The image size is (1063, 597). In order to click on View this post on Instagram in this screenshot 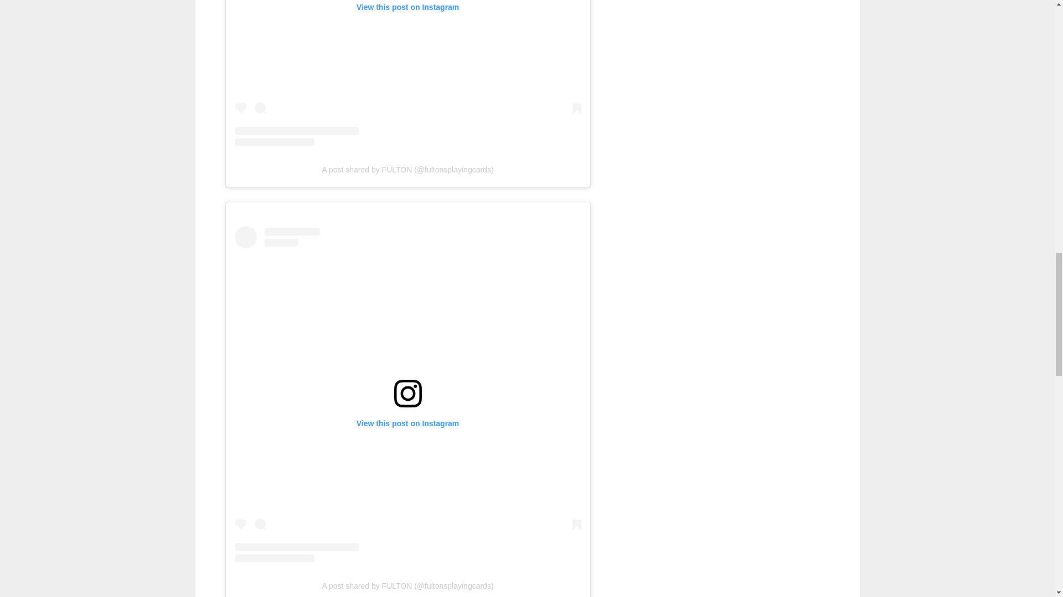, I will do `click(408, 73)`.